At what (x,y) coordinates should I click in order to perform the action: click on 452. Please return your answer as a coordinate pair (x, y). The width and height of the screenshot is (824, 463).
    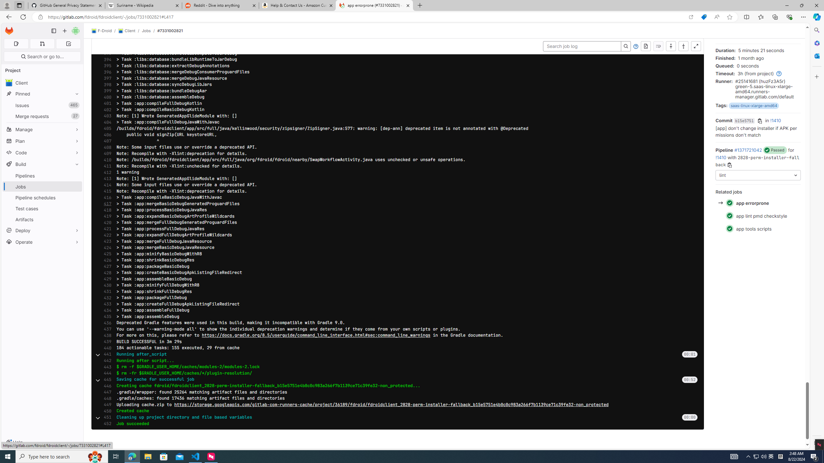
    Looking at the image, I should click on (106, 423).